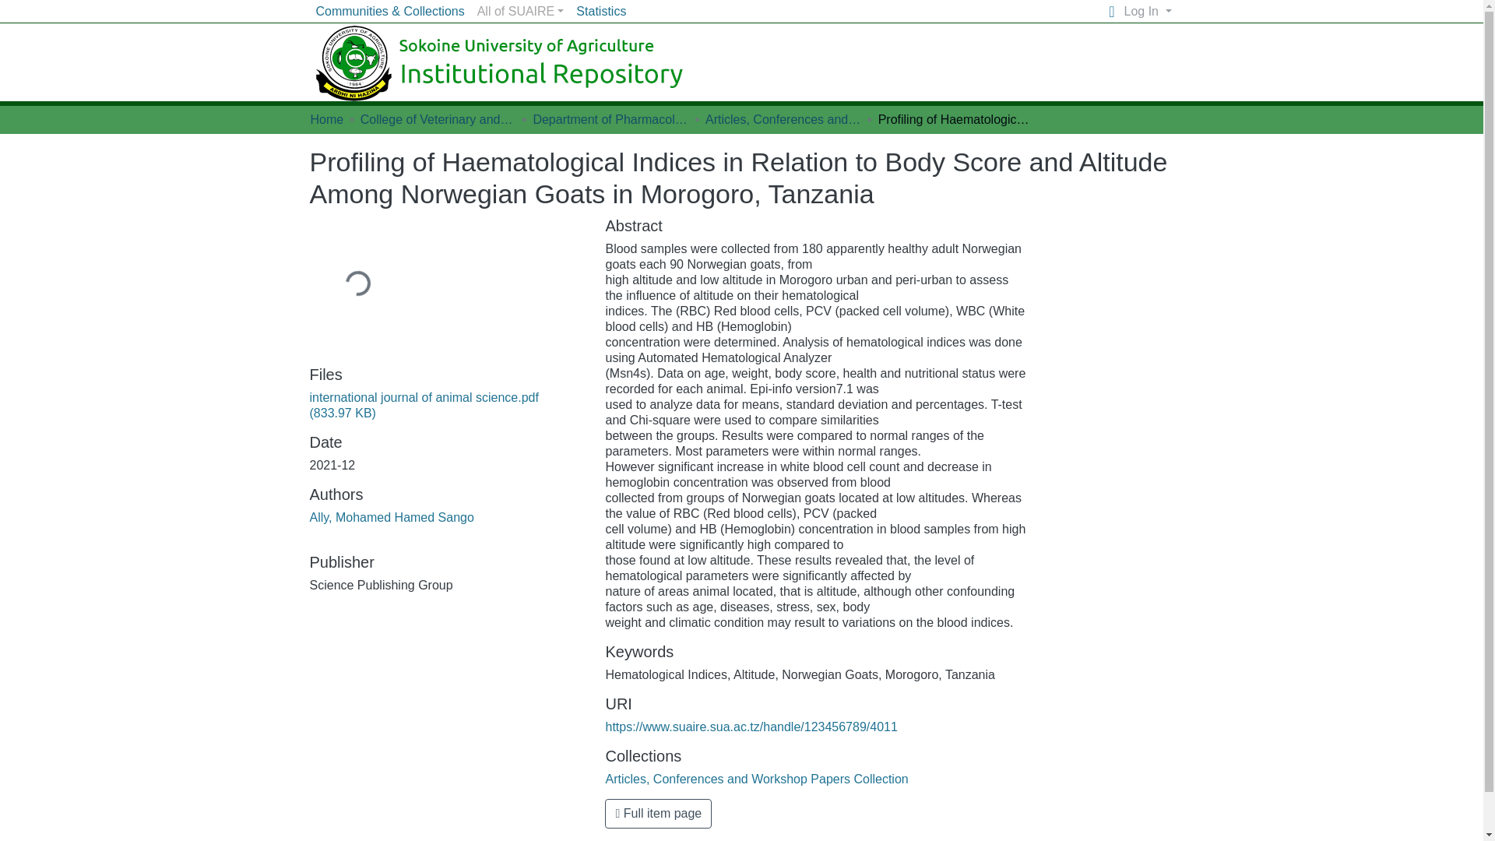 The width and height of the screenshot is (1495, 841). What do you see at coordinates (438, 120) in the screenshot?
I see `College of Veterinary and Medical Sciences` at bounding box center [438, 120].